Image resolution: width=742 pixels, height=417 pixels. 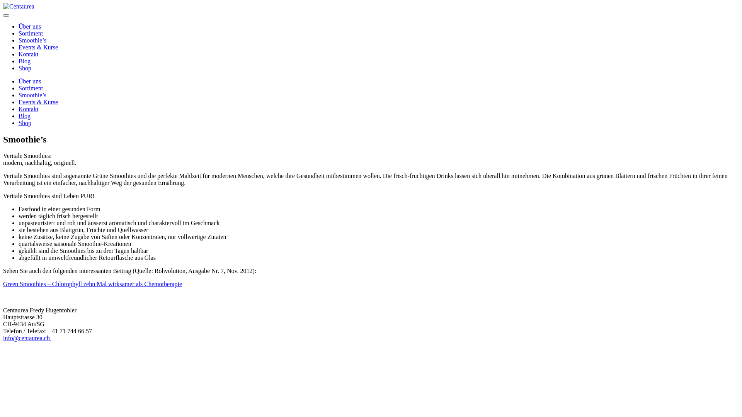 I want to click on Events & Kurse, so click(x=38, y=102).